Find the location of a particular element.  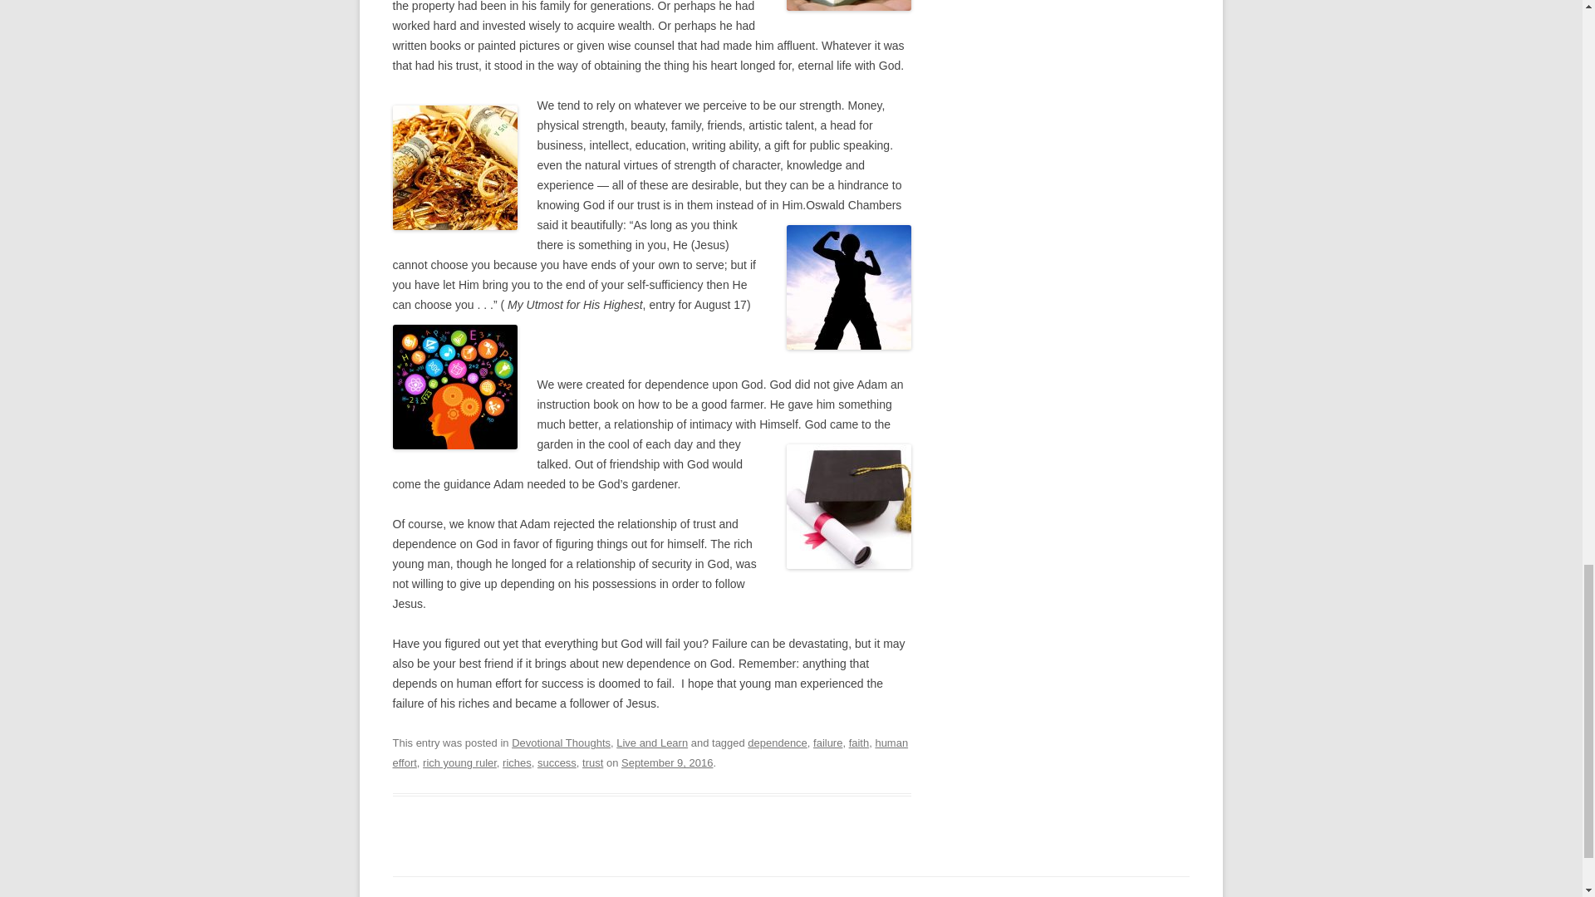

trust is located at coordinates (591, 762).